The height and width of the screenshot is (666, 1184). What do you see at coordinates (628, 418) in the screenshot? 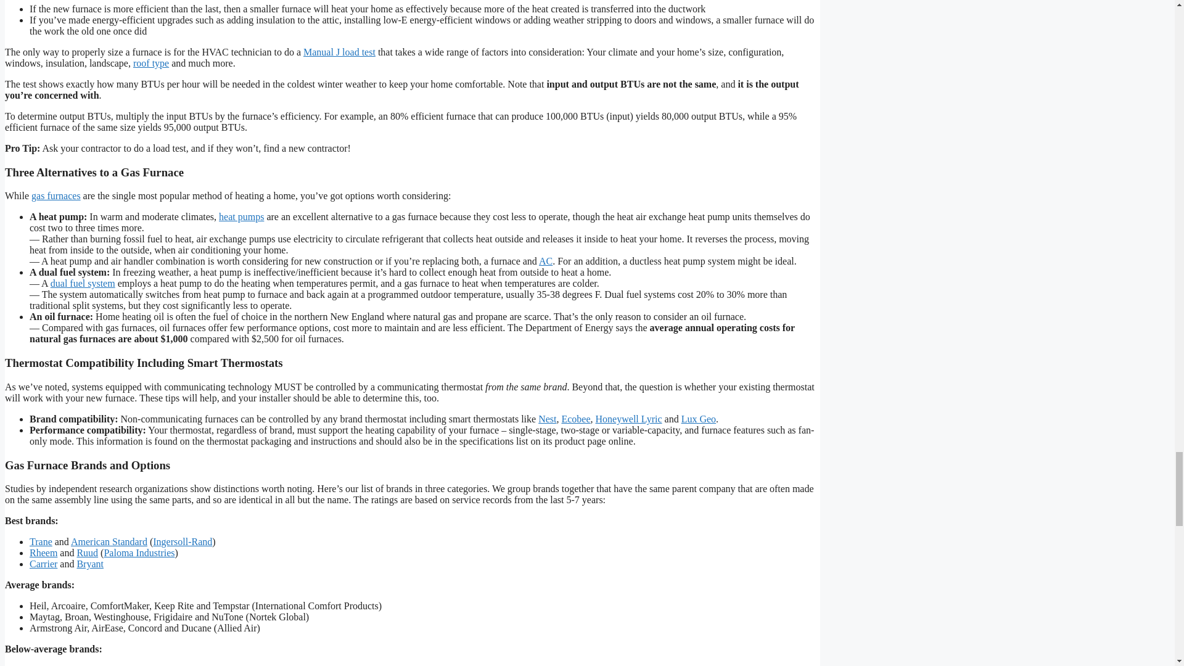
I see `Honeywell Lyric` at bounding box center [628, 418].